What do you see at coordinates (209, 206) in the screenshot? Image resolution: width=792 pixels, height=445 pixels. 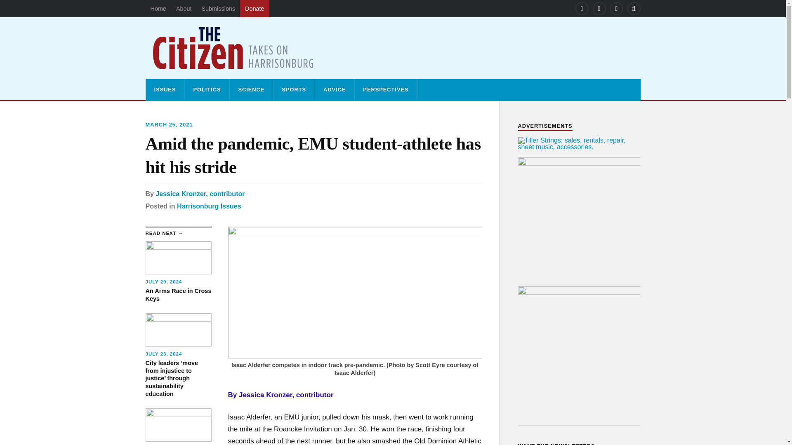 I see `Jessica Kronzer, contributor` at bounding box center [209, 206].